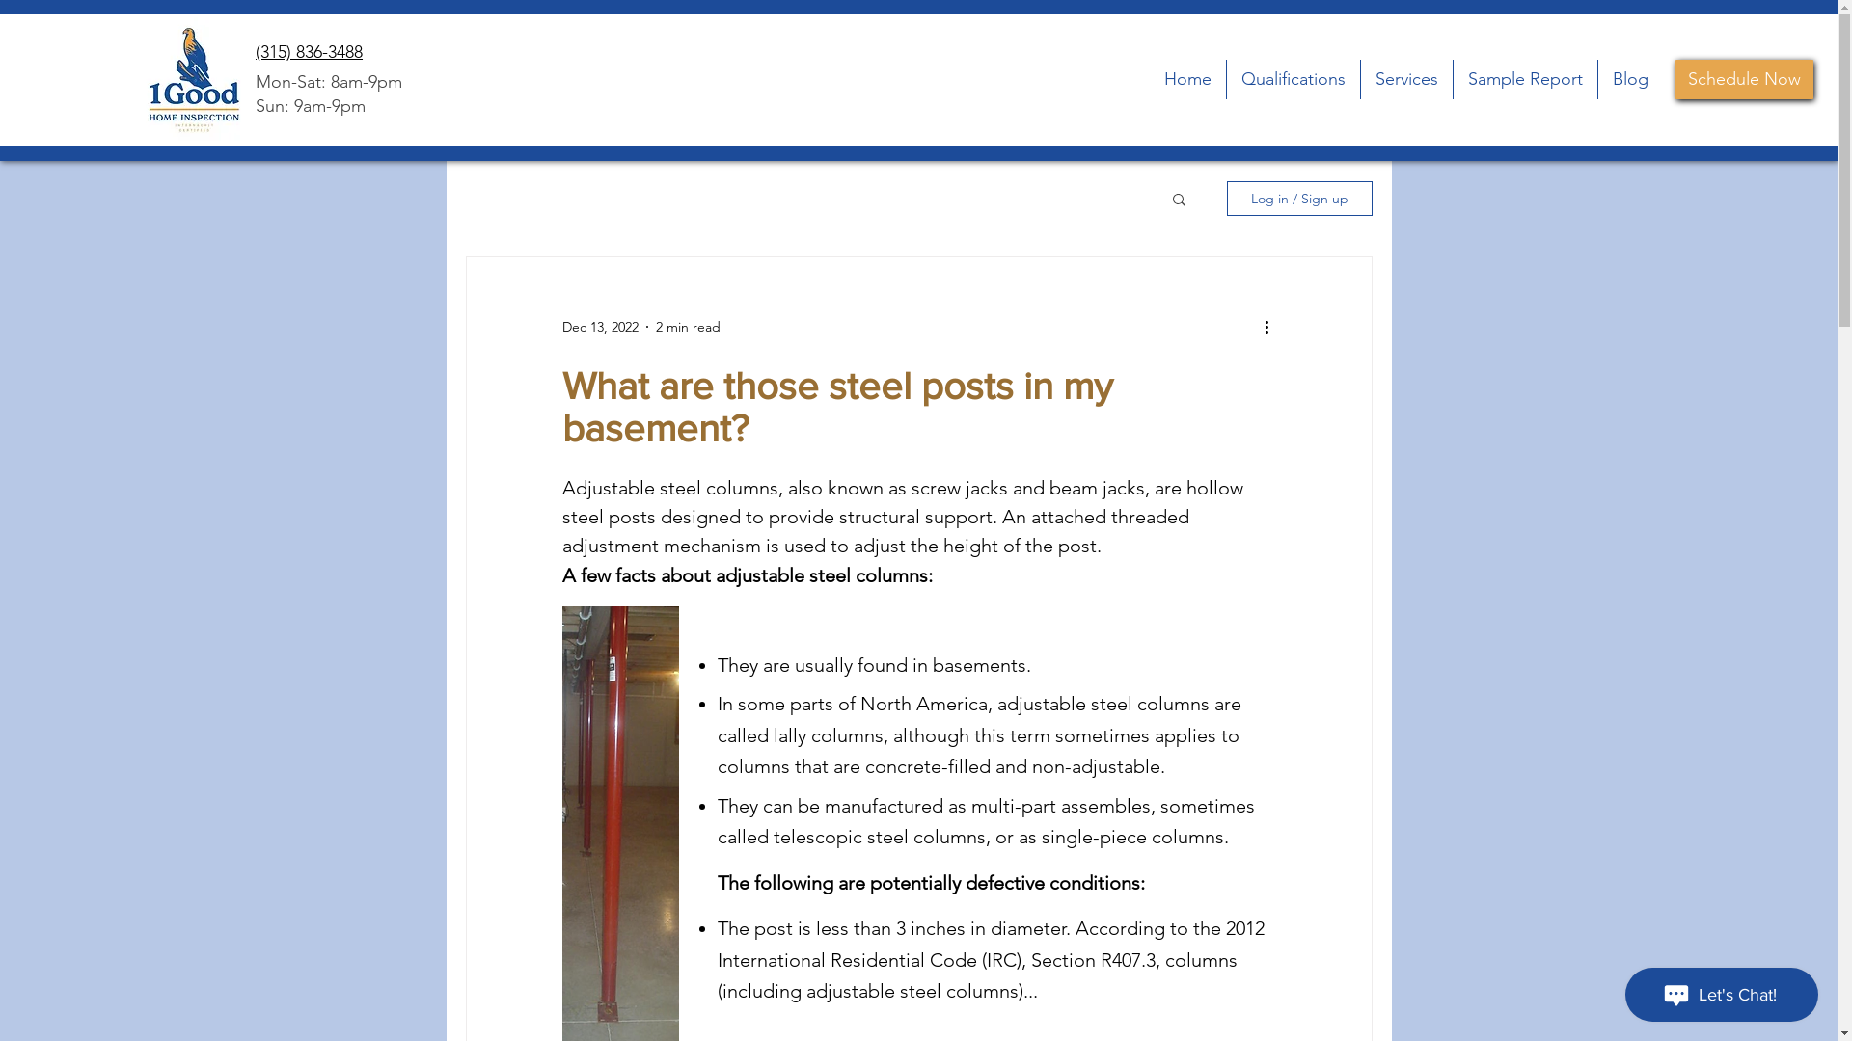 This screenshot has height=1041, width=1852. Describe the element at coordinates (1188, 79) in the screenshot. I see `Home` at that location.